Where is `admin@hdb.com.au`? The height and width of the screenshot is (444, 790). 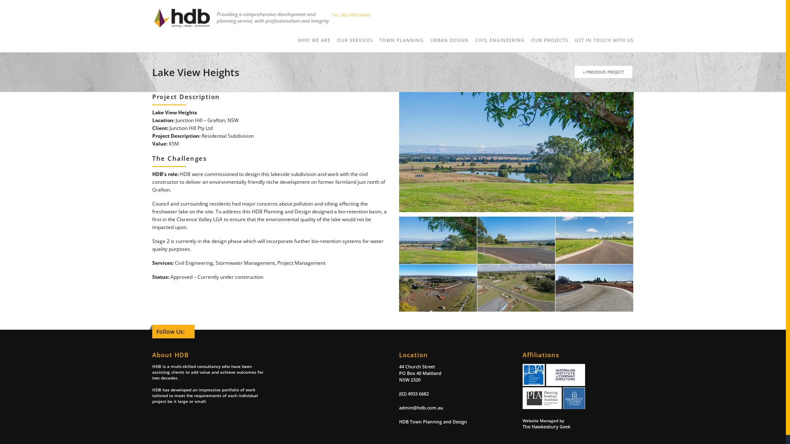
admin@hdb.com.au is located at coordinates (455, 408).